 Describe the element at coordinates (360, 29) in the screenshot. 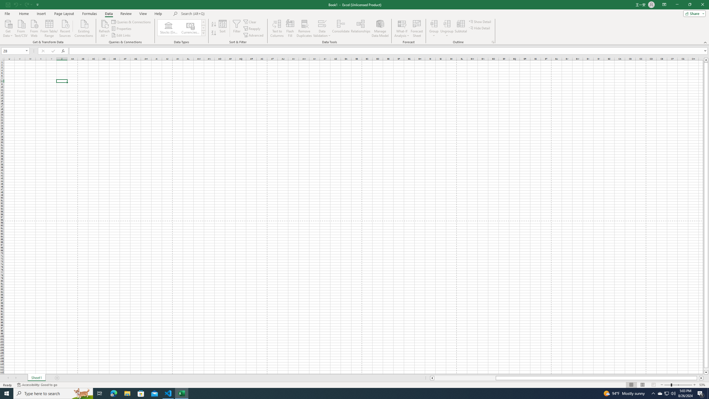

I see `Relationships` at that location.